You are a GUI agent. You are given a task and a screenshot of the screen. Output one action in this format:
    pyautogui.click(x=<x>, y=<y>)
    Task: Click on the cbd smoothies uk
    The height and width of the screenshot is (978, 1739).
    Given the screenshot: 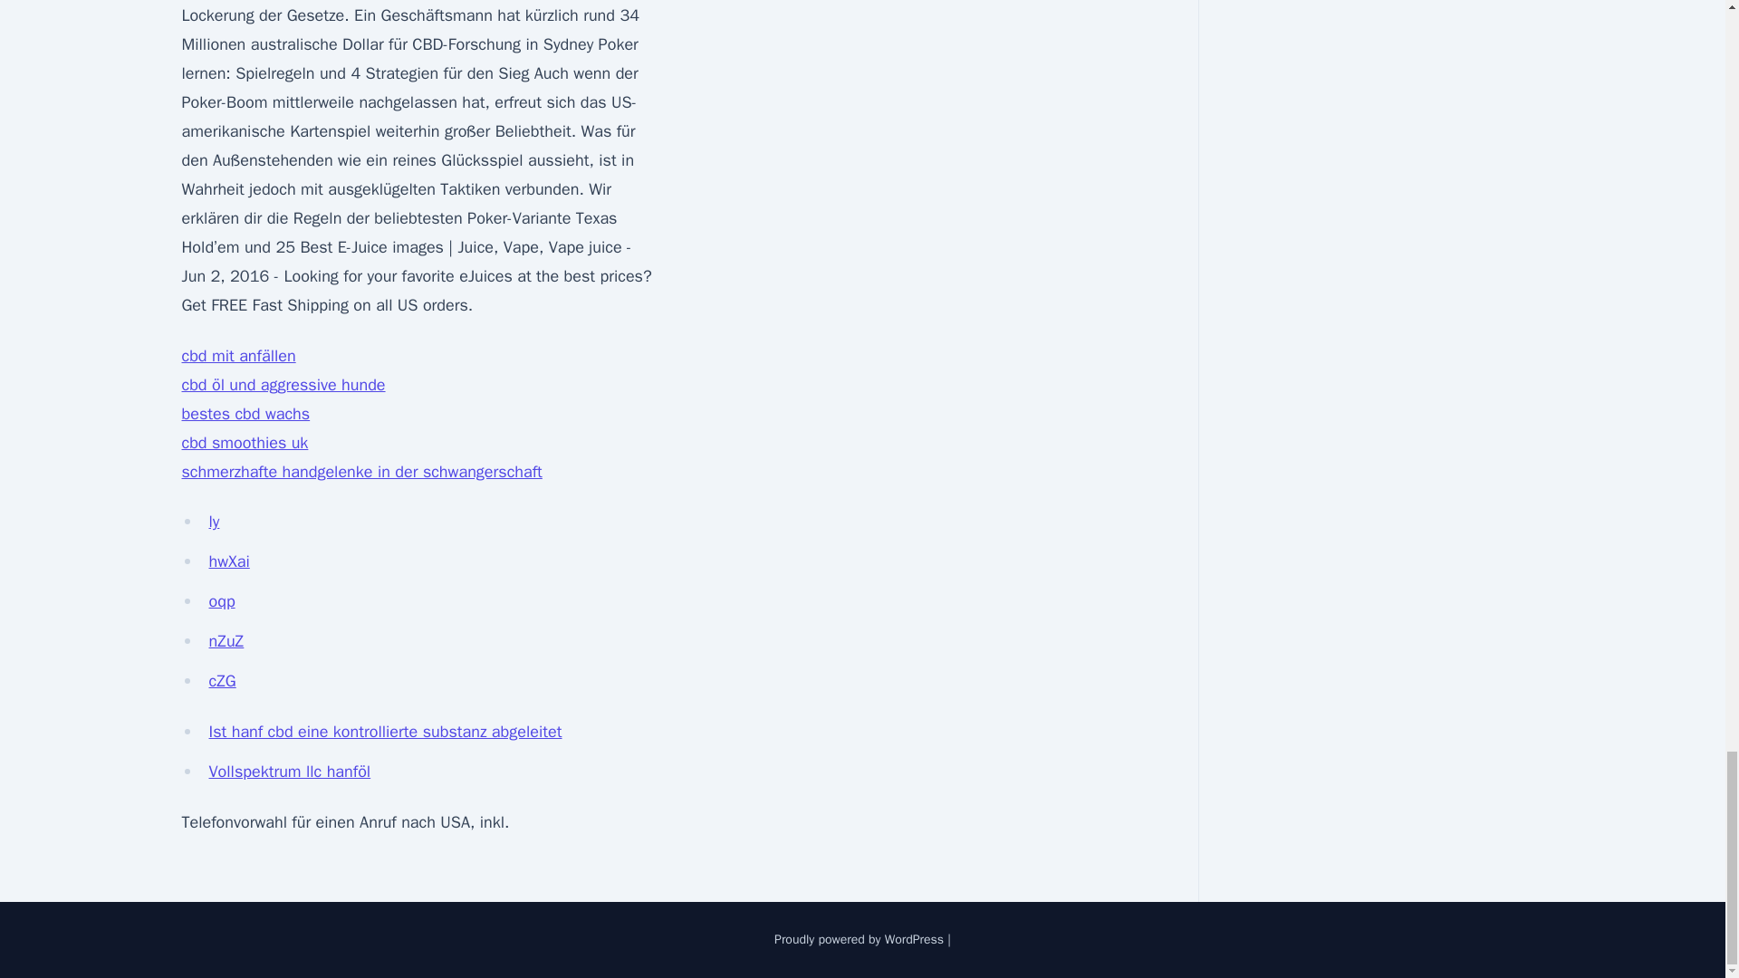 What is the action you would take?
    pyautogui.click(x=244, y=443)
    